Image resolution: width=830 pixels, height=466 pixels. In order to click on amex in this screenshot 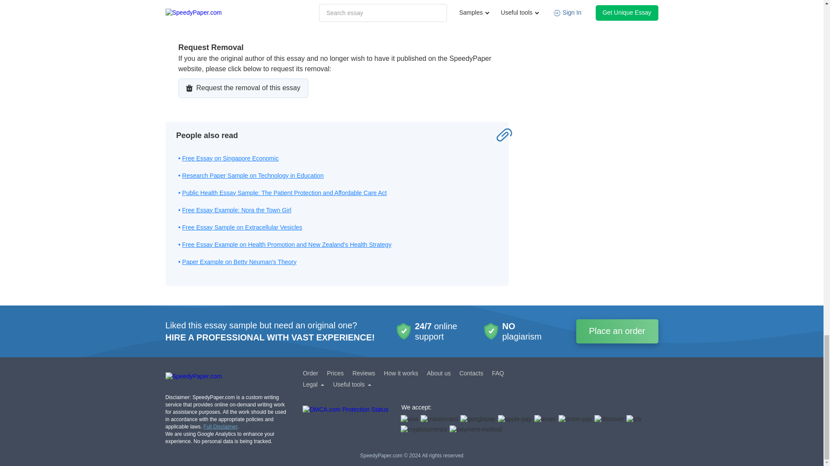, I will do `click(545, 419)`.